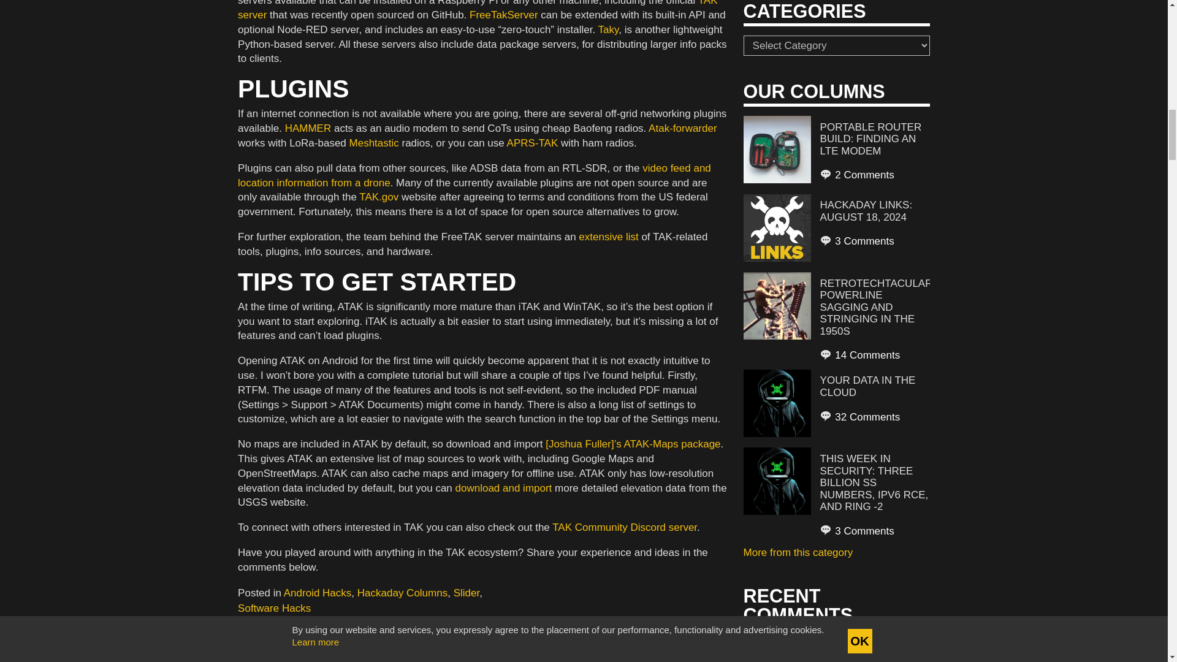 This screenshot has height=662, width=1177. What do you see at coordinates (379, 197) in the screenshot?
I see `TAK.gov` at bounding box center [379, 197].